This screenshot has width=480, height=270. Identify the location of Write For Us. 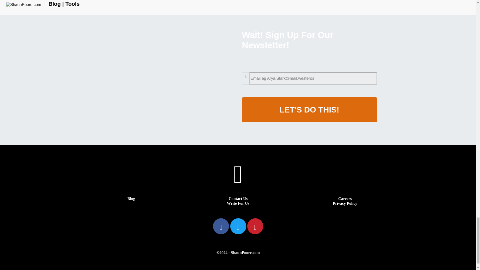
(238, 203).